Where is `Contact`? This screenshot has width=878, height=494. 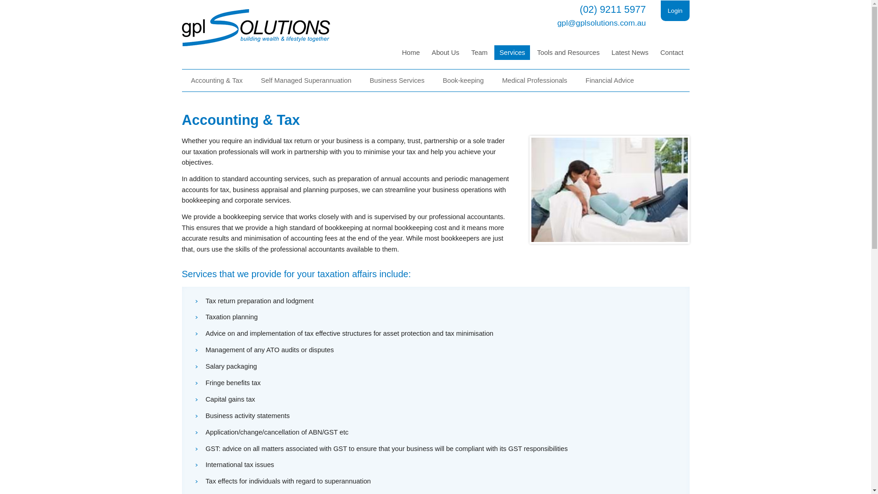 Contact is located at coordinates (672, 53).